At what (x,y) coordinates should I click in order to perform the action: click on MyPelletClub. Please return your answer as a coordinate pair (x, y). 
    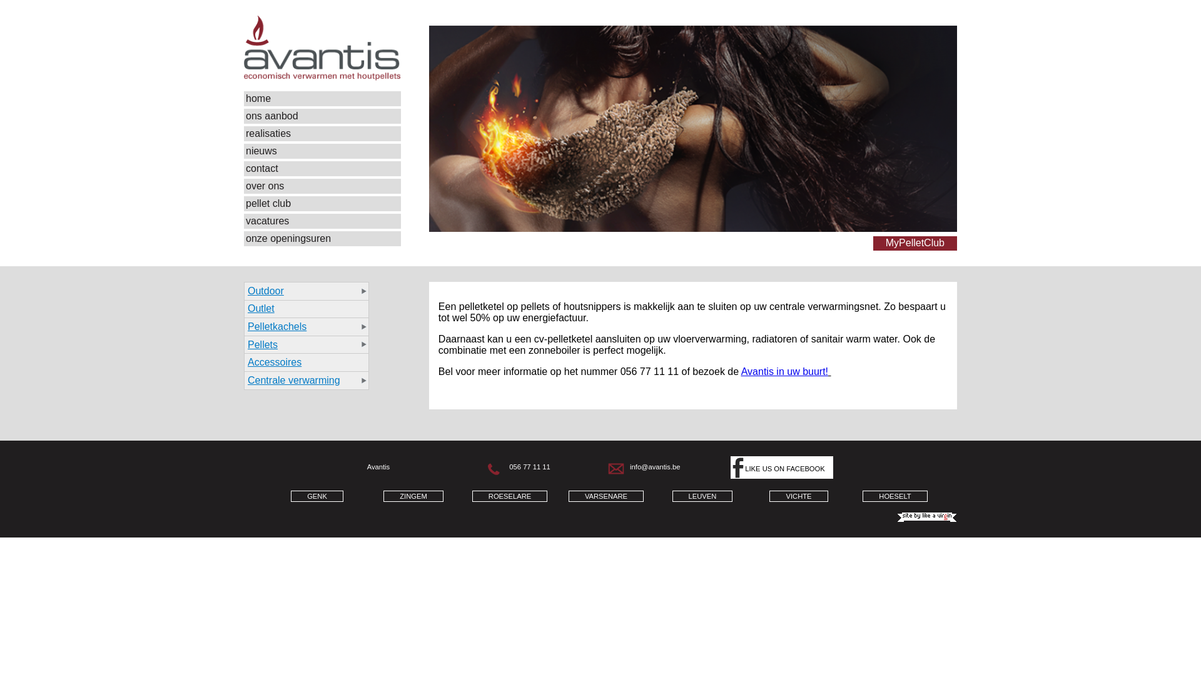
    Looking at the image, I should click on (915, 244).